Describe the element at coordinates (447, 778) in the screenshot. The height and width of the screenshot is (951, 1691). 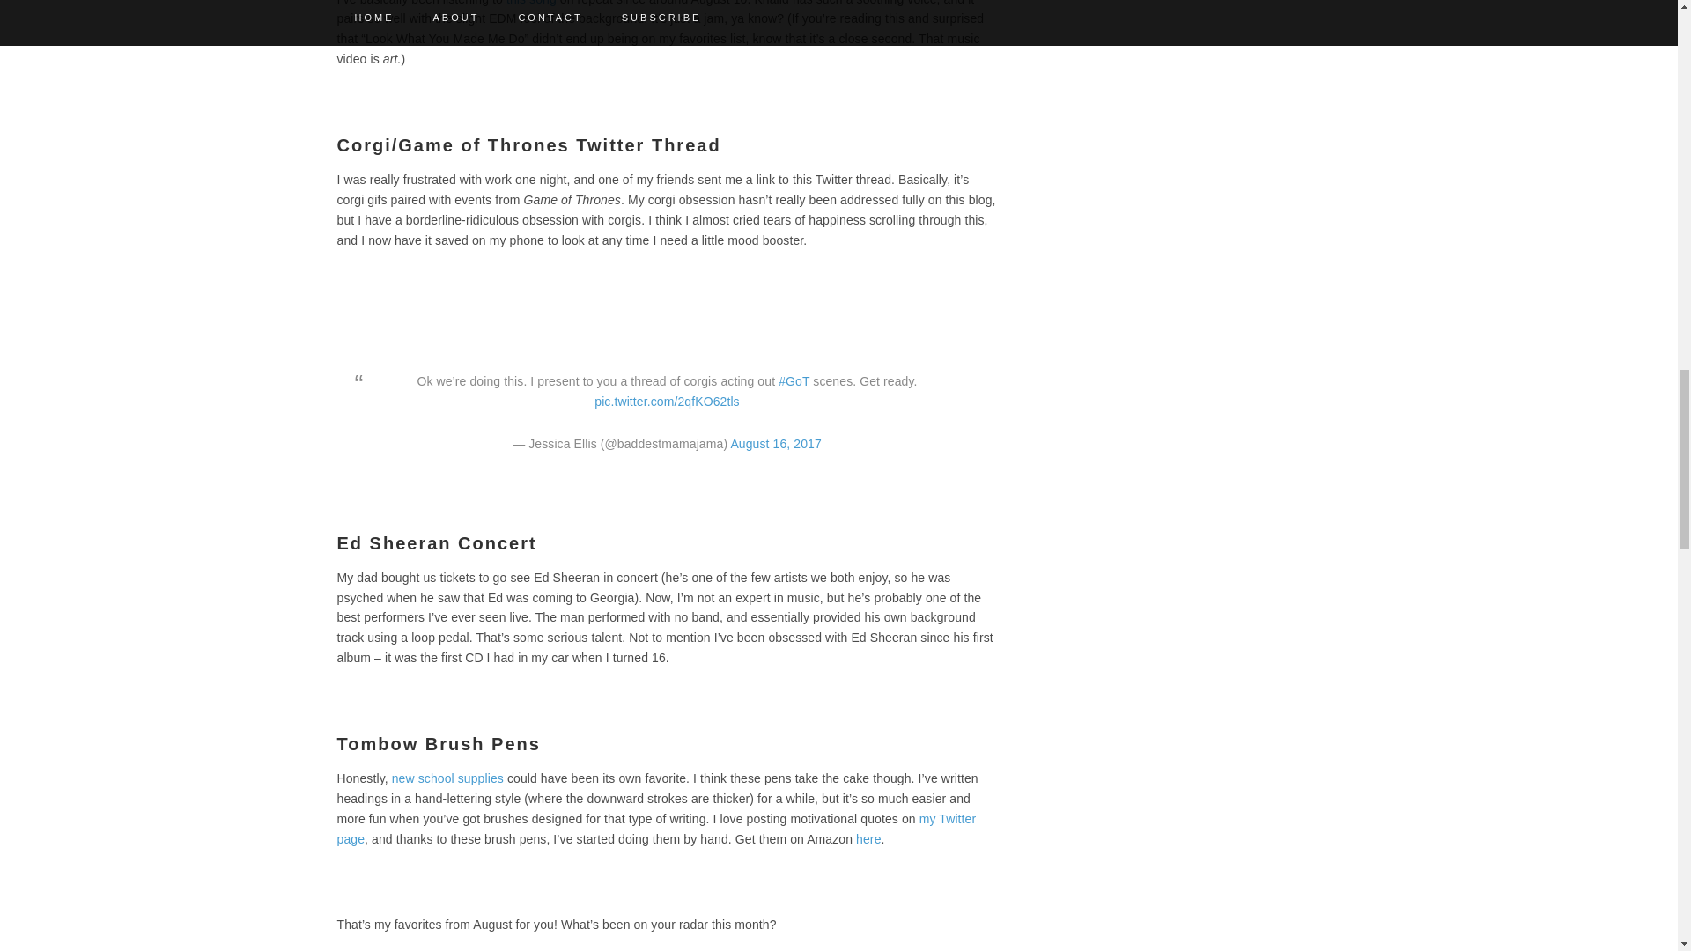
I see `new school supplies` at that location.